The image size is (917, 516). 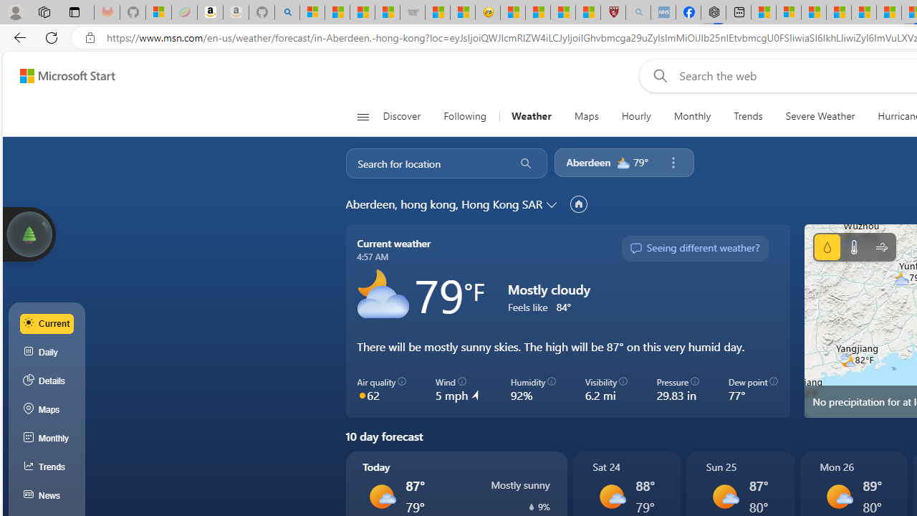 I want to click on Wind, so click(x=881, y=247).